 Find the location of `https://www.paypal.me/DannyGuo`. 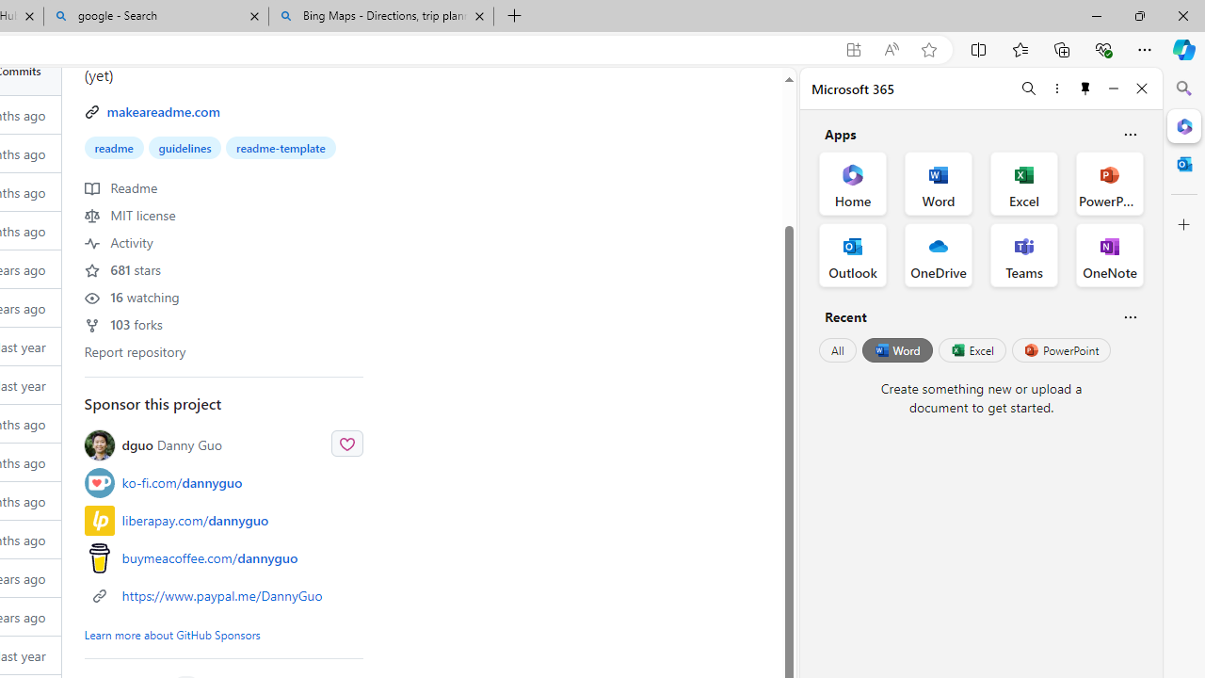

https://www.paypal.me/DannyGuo is located at coordinates (222, 595).